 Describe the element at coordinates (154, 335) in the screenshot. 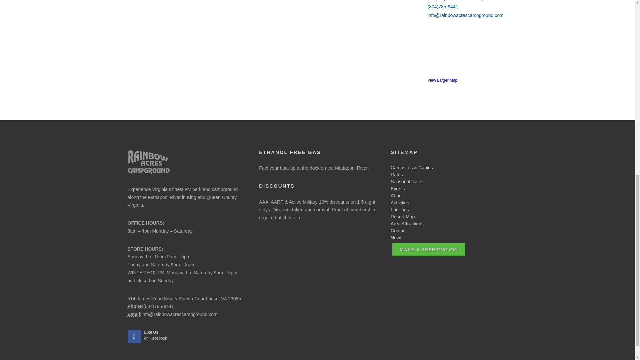

I see `MAKE A RESERVATION` at that location.